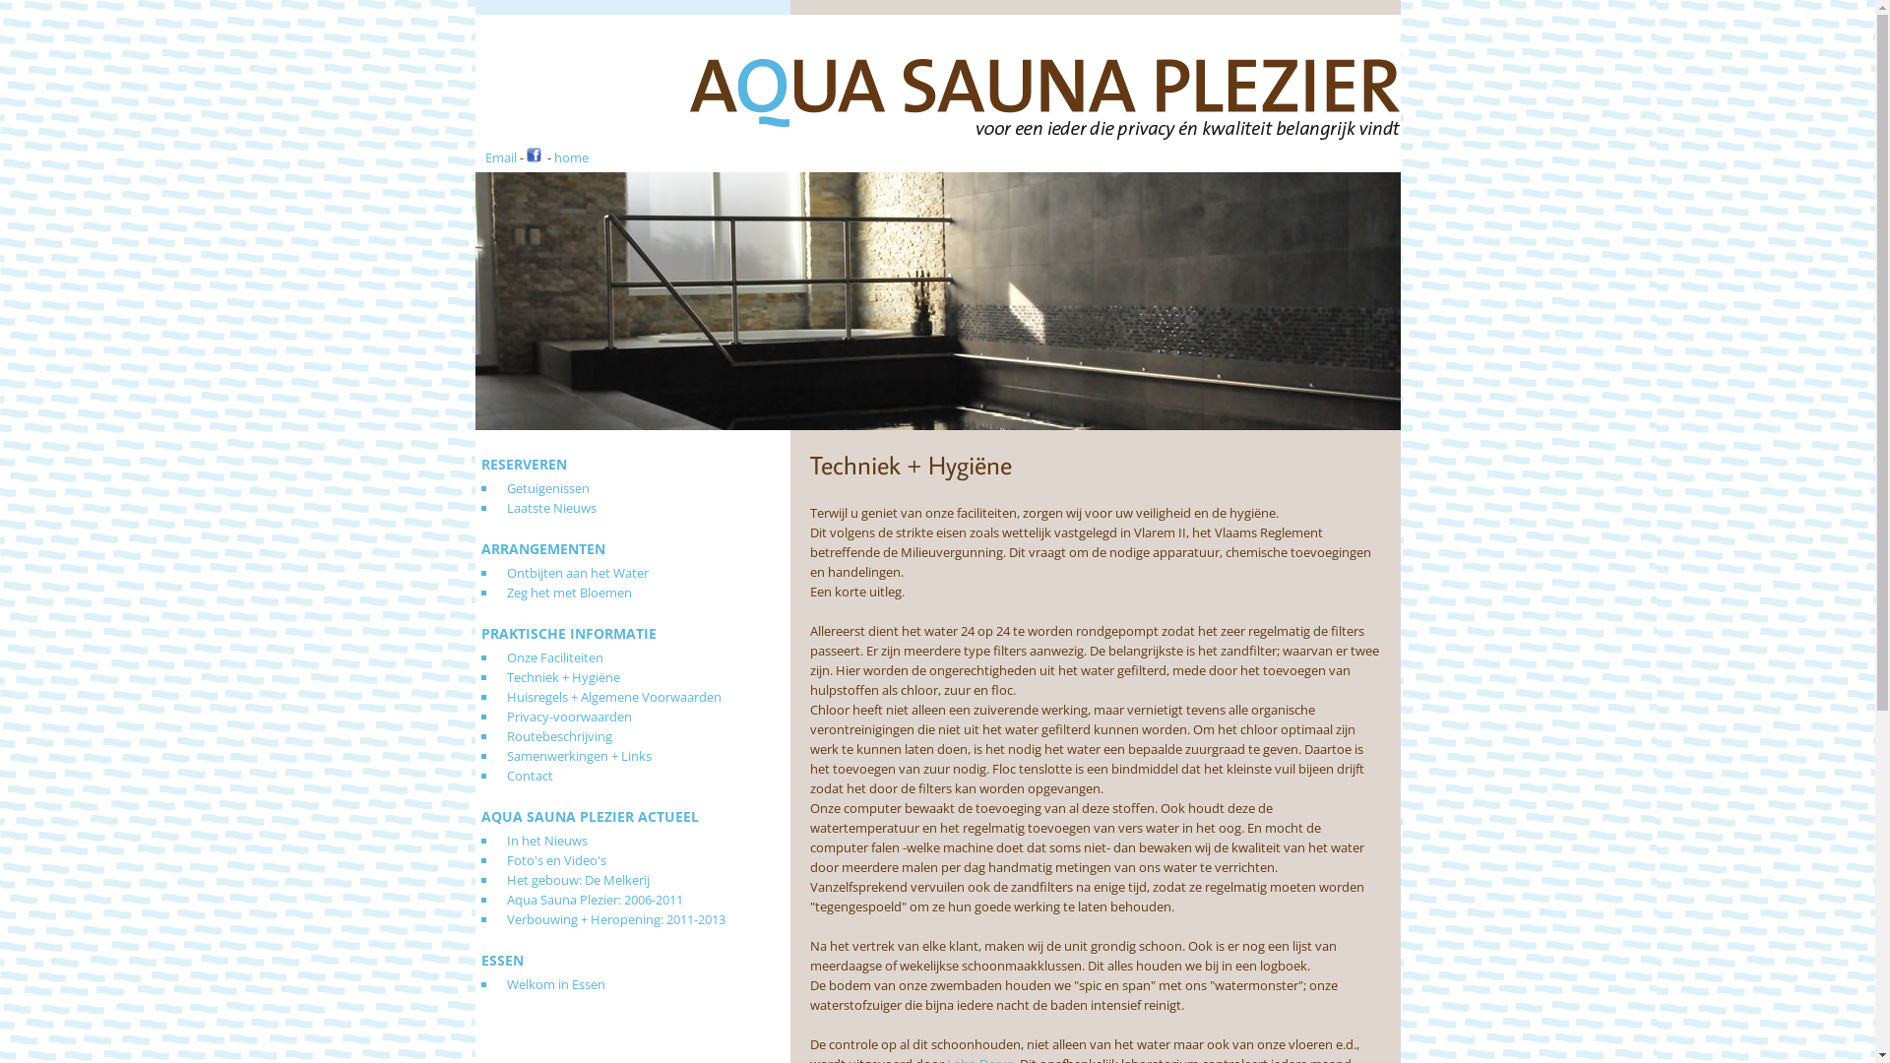  Describe the element at coordinates (535, 508) in the screenshot. I see `Laatste Nieuws` at that location.